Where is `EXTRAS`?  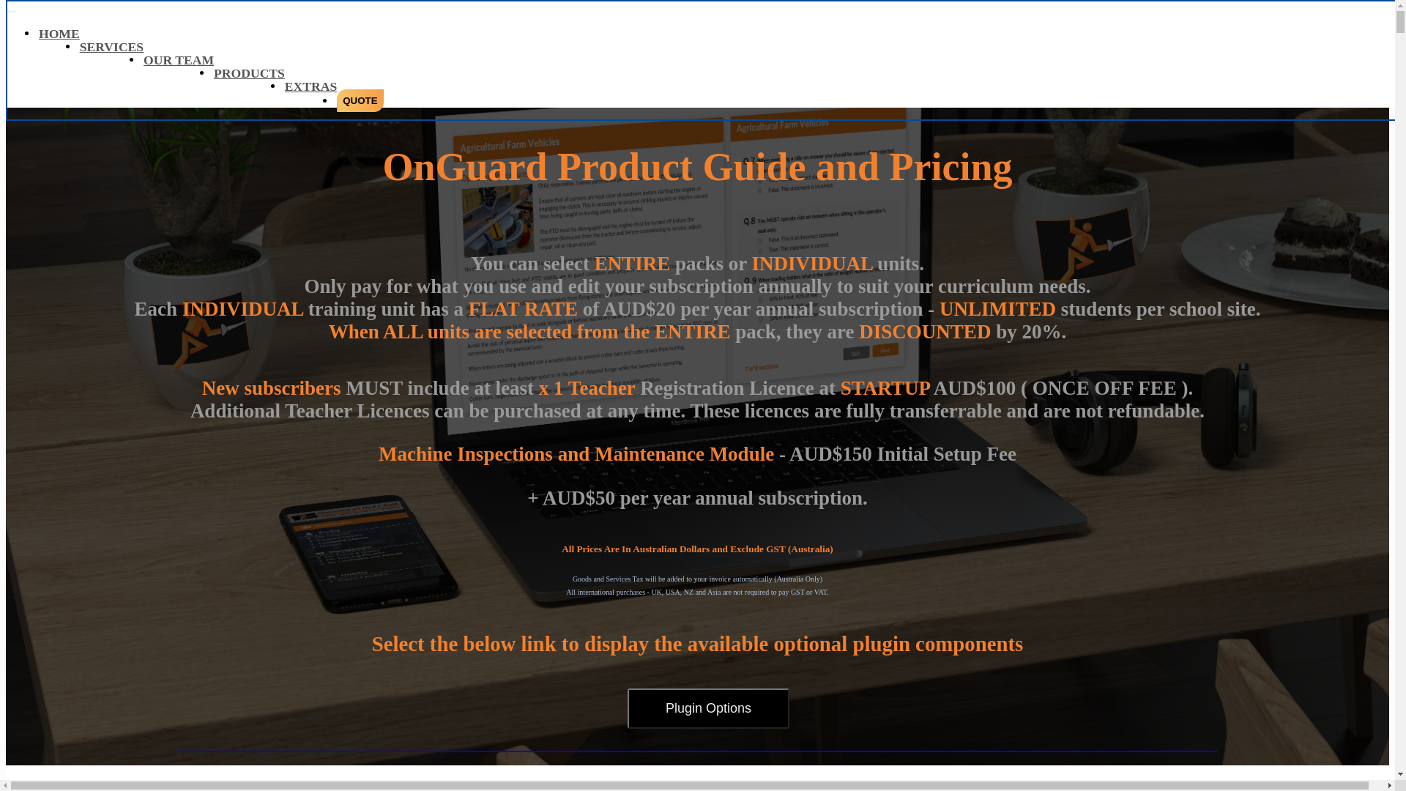
EXTRAS is located at coordinates (310, 86).